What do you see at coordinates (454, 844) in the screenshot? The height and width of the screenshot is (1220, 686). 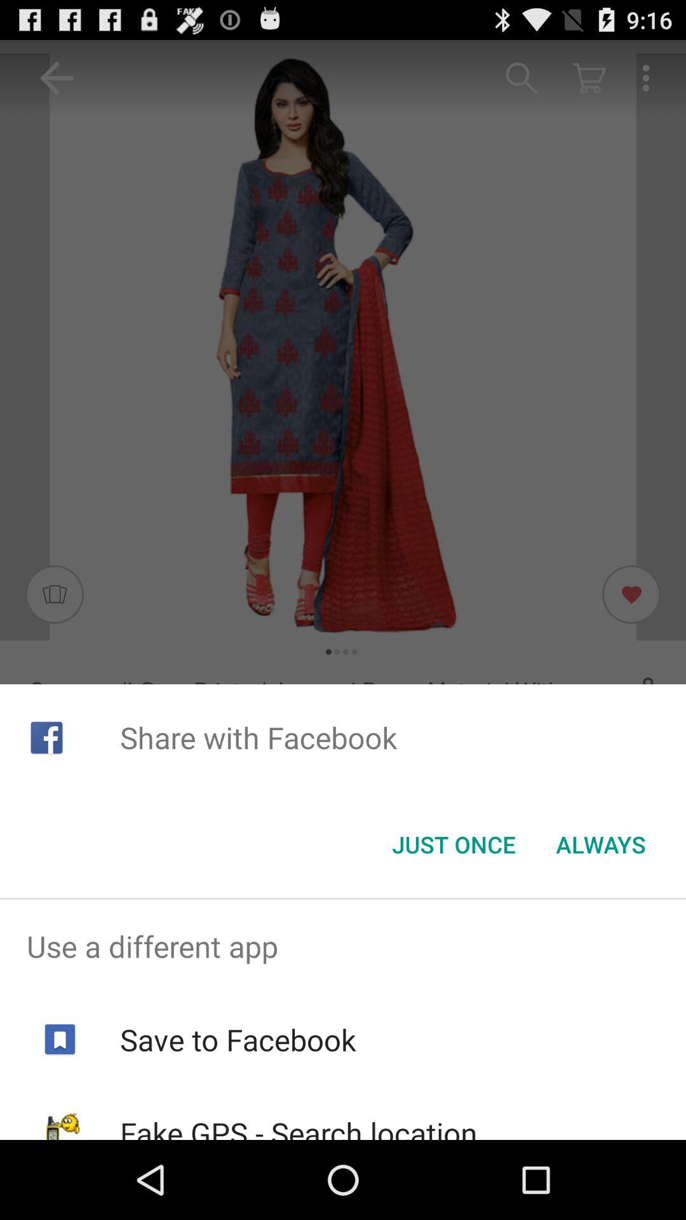 I see `turn on the icon below share with facebook item` at bounding box center [454, 844].